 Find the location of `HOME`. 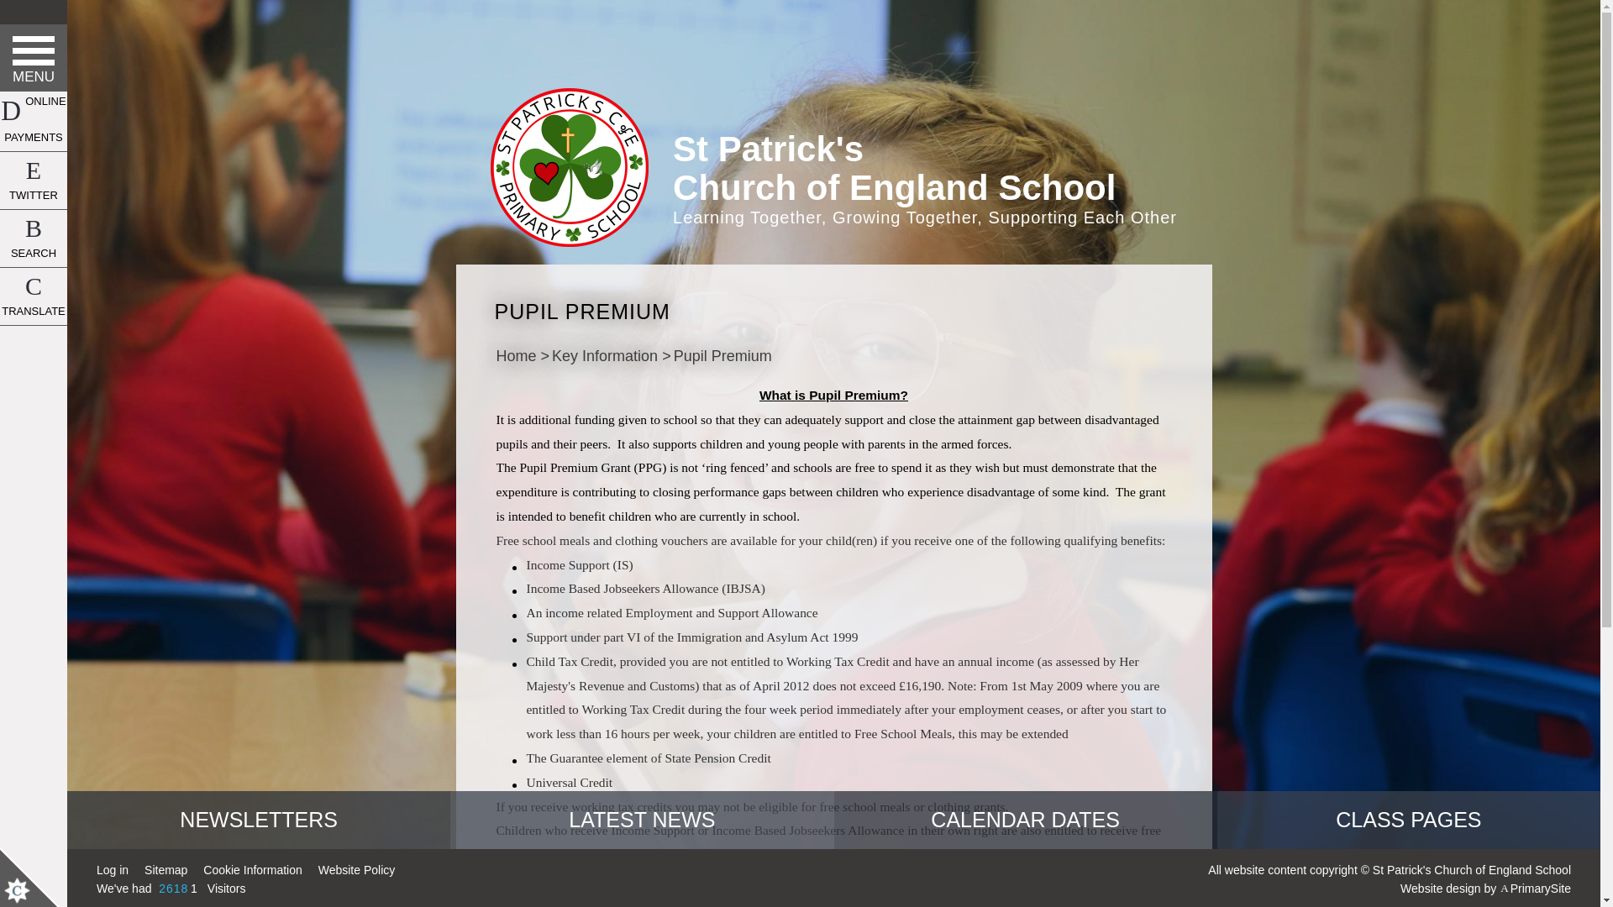

HOME is located at coordinates (34, 48).